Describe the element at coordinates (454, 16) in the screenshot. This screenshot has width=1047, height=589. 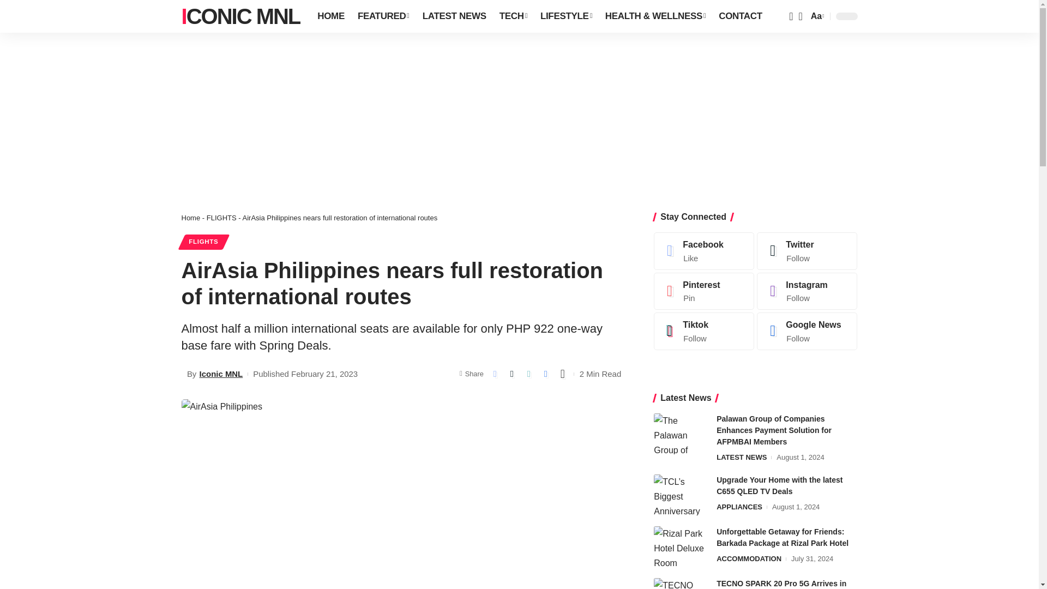
I see `LATEST NEWS` at that location.